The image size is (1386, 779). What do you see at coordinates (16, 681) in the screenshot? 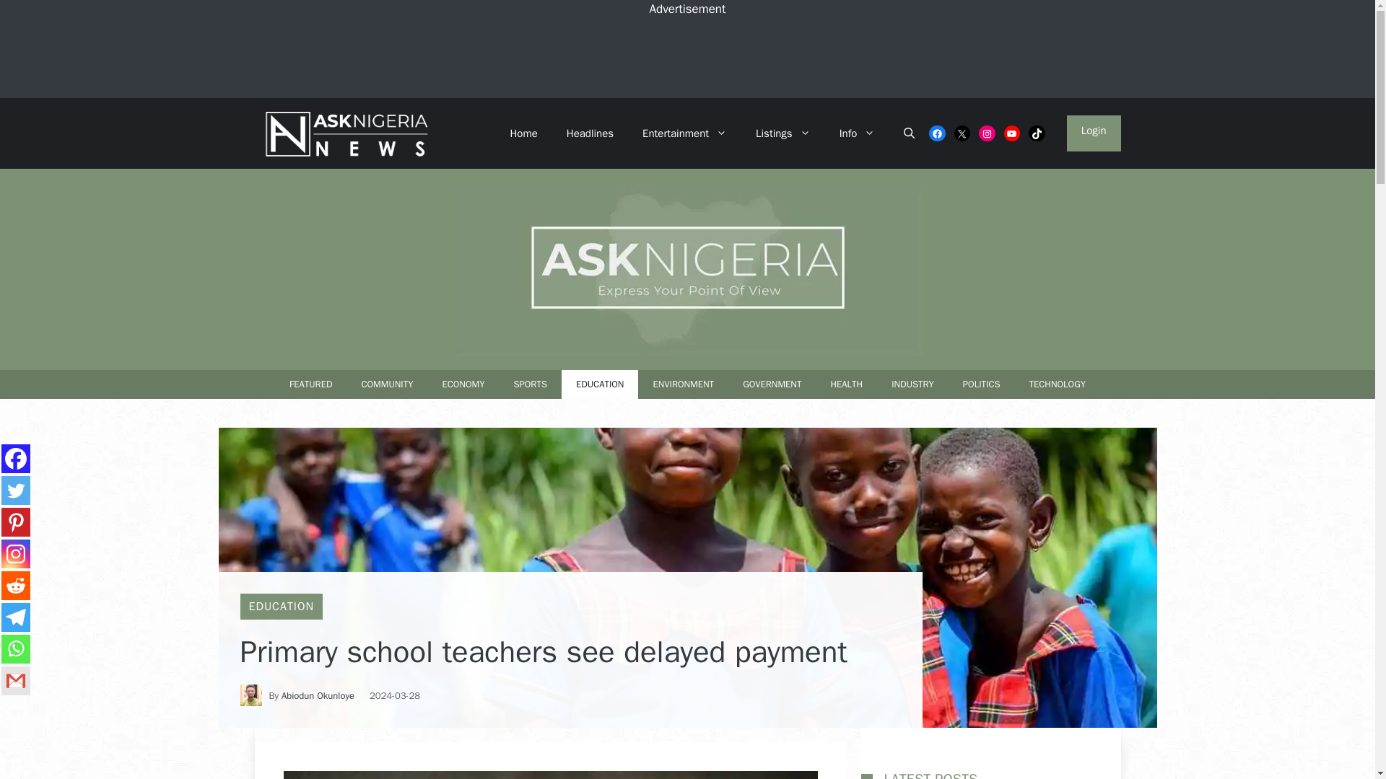
I see `Gmail` at bounding box center [16, 681].